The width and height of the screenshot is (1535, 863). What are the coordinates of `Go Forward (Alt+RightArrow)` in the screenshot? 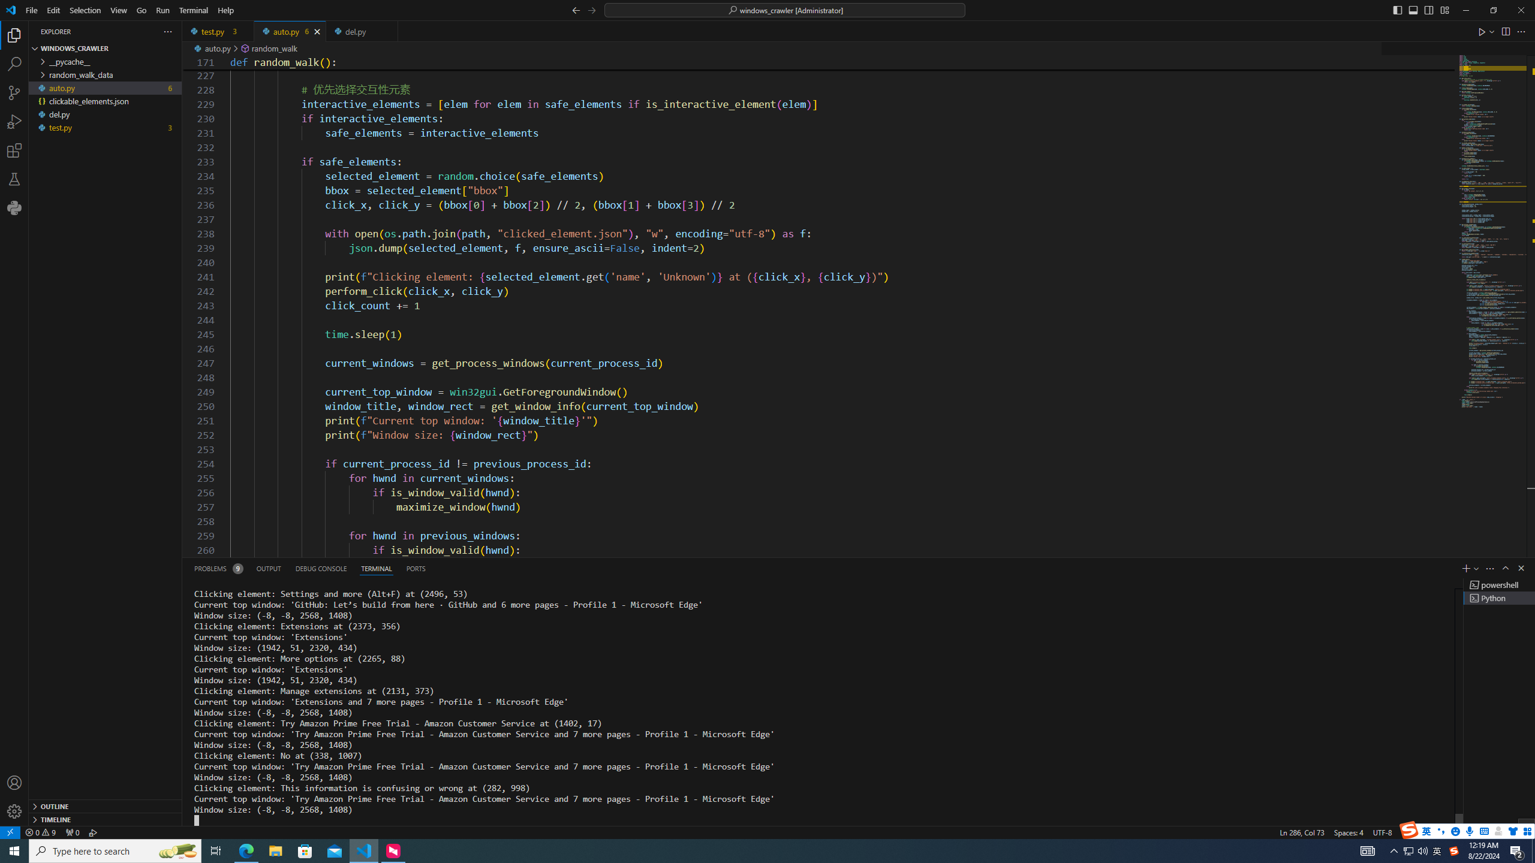 It's located at (591, 10).